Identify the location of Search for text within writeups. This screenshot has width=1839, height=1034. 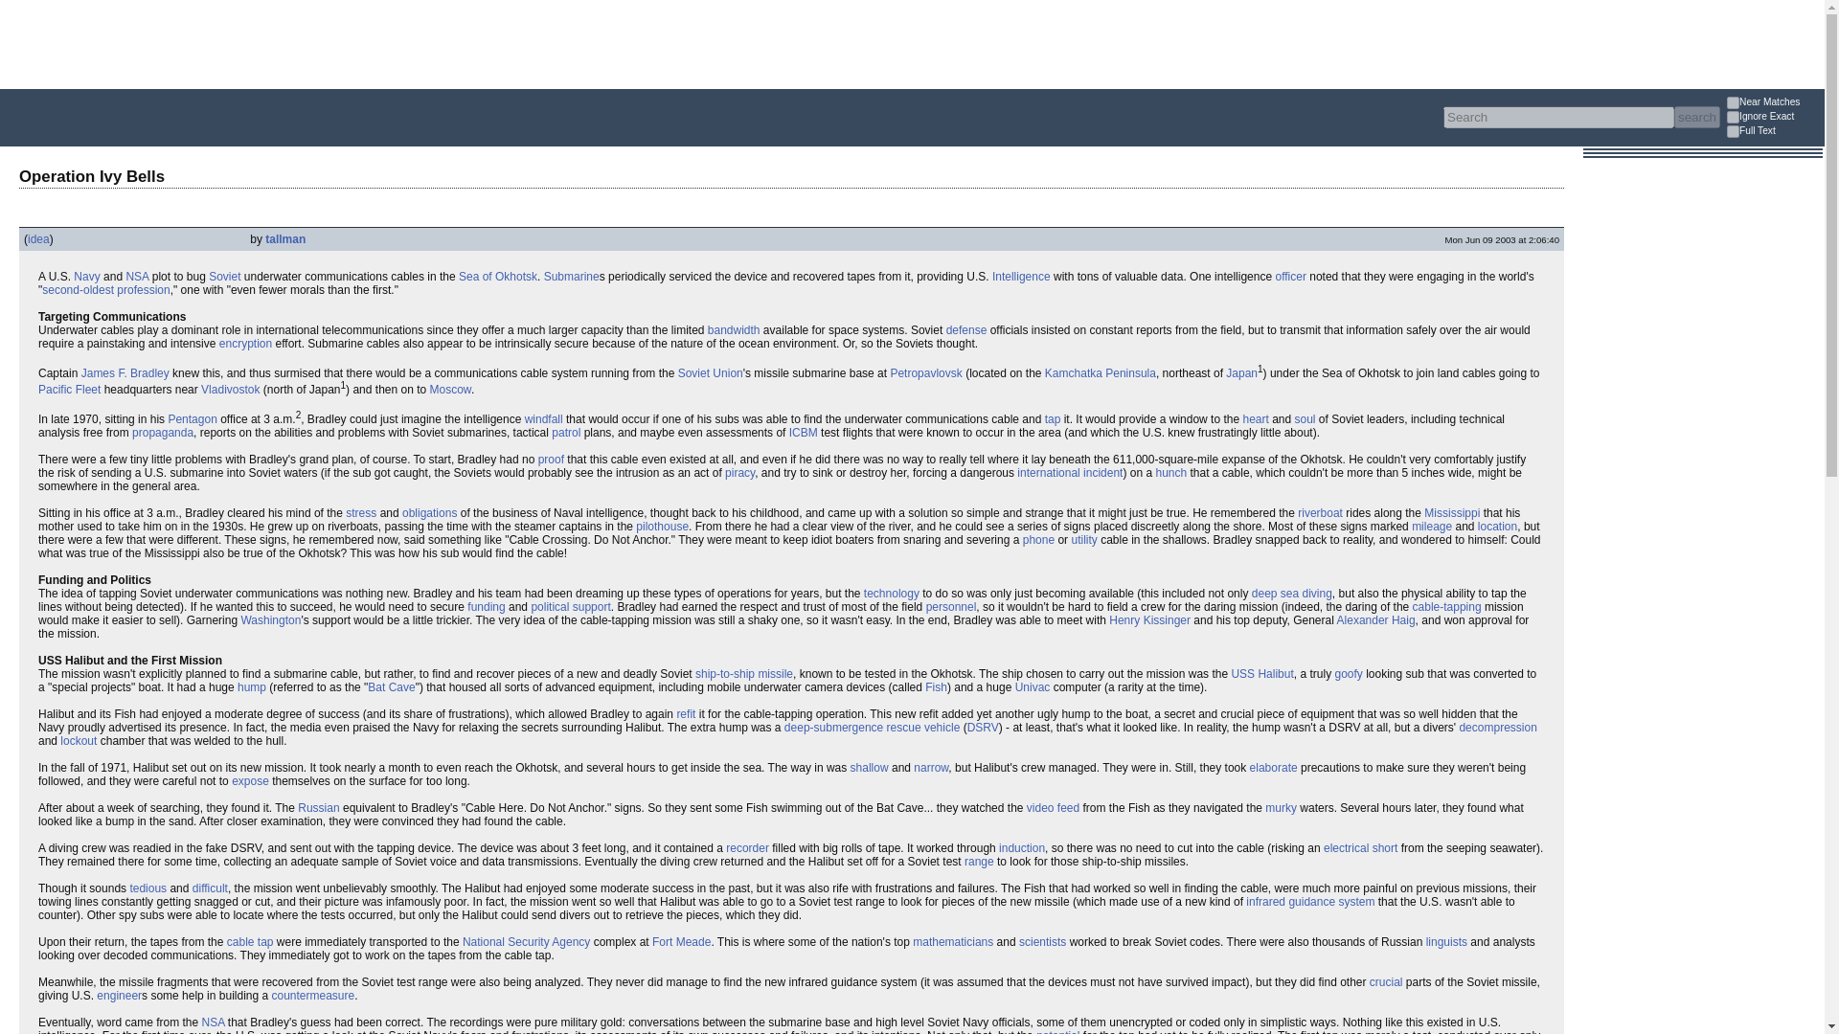
(1774, 132).